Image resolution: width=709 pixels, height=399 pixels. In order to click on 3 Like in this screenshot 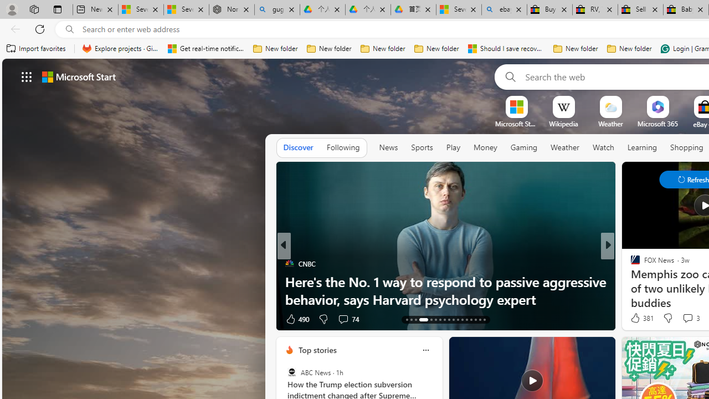, I will do `click(634, 318)`.